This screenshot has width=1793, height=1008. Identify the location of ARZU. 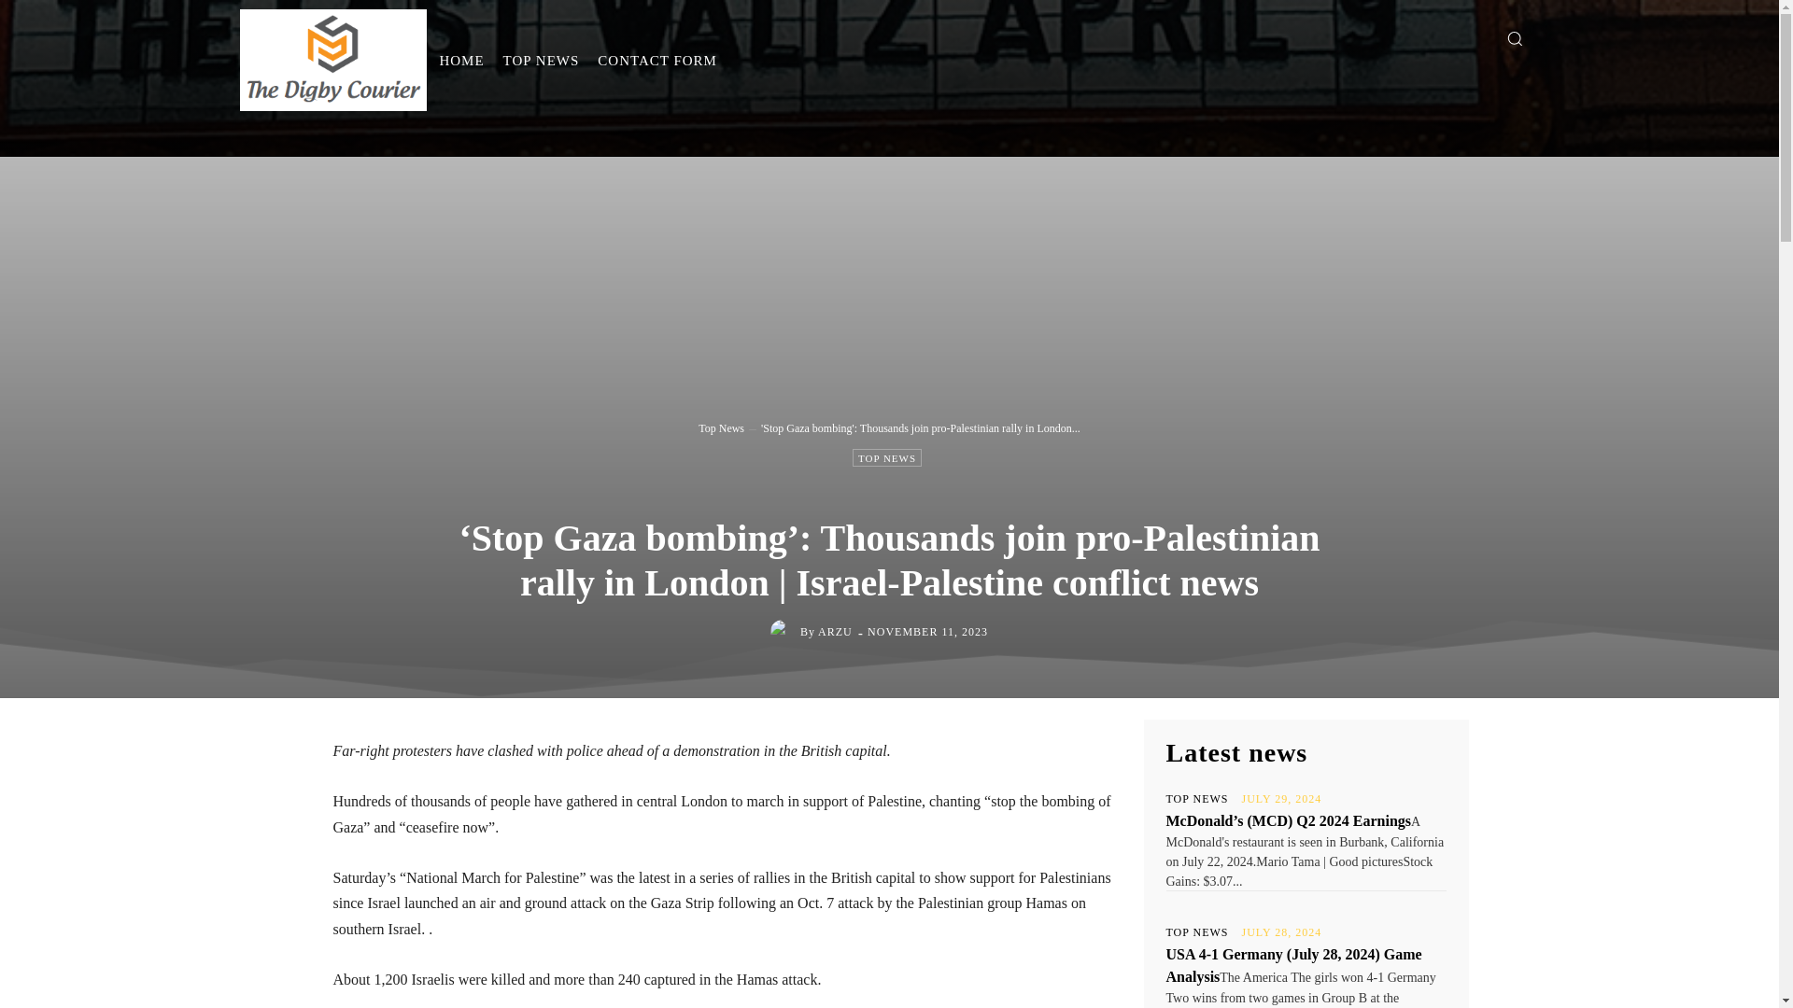
(835, 631).